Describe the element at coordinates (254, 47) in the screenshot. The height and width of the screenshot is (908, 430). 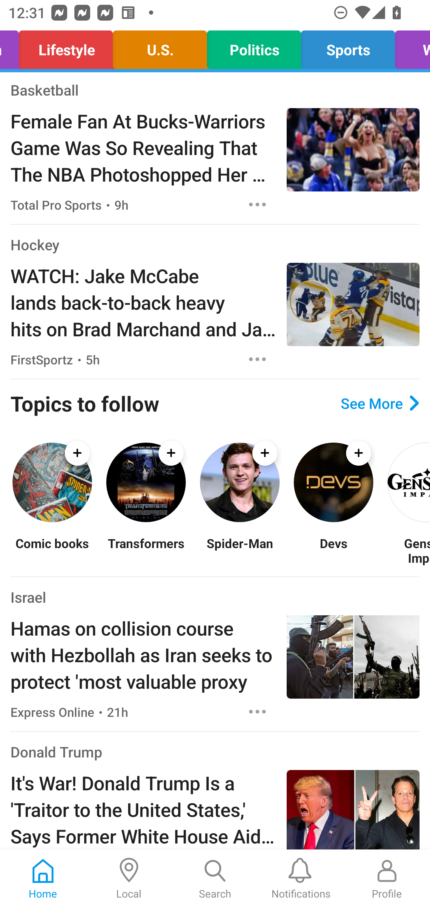
I see `Politics` at that location.